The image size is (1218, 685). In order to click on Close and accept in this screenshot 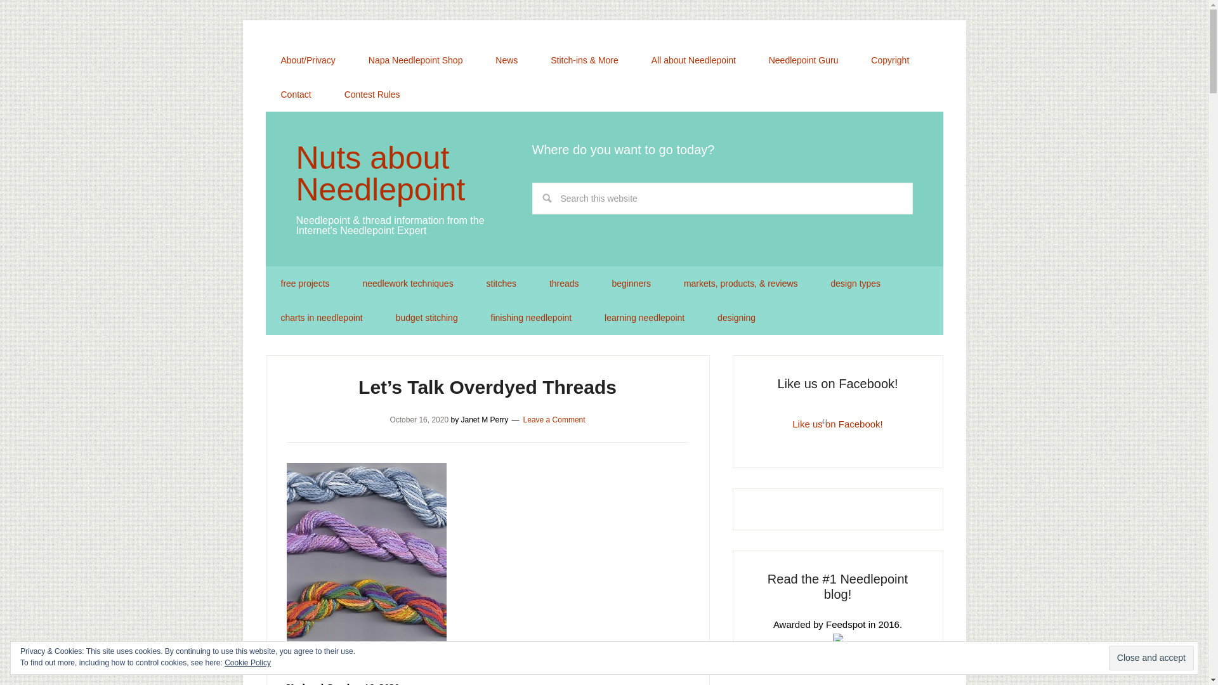, I will do `click(1151, 658)`.